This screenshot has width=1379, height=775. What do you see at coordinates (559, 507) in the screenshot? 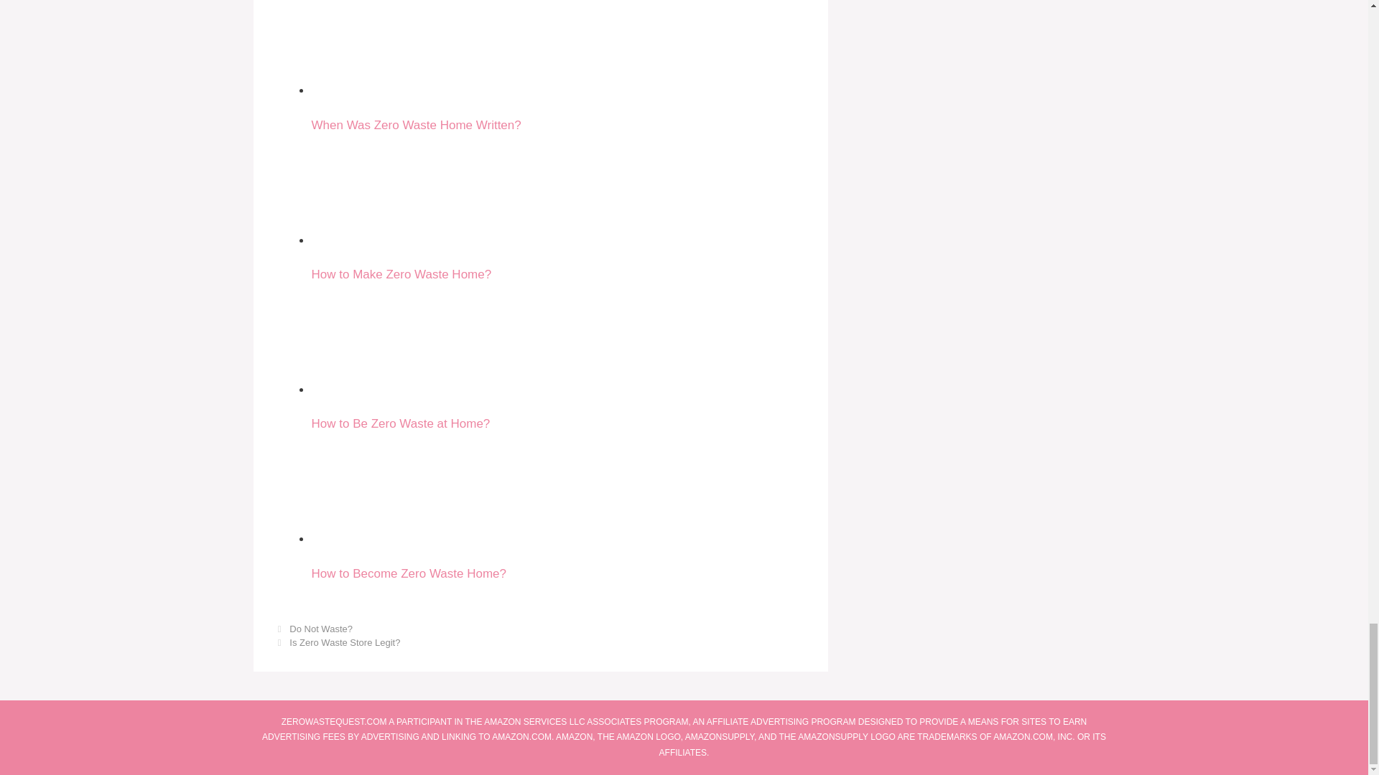
I see `How to Become Zero Waste Home?` at bounding box center [559, 507].